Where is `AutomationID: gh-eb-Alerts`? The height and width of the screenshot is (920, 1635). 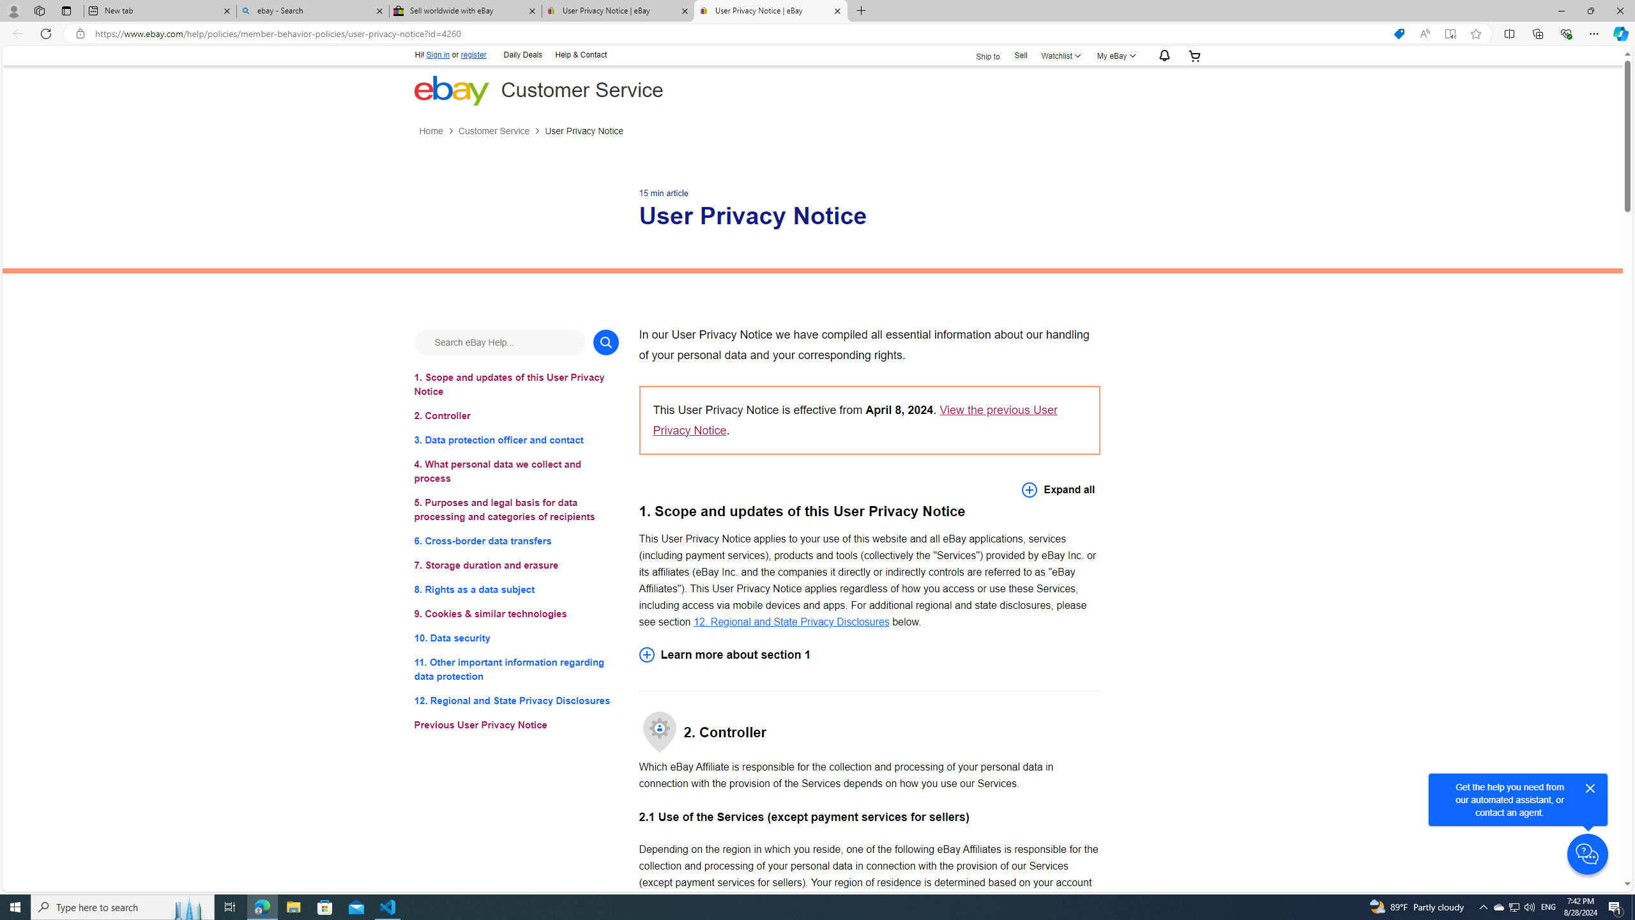 AutomationID: gh-eb-Alerts is located at coordinates (1162, 56).